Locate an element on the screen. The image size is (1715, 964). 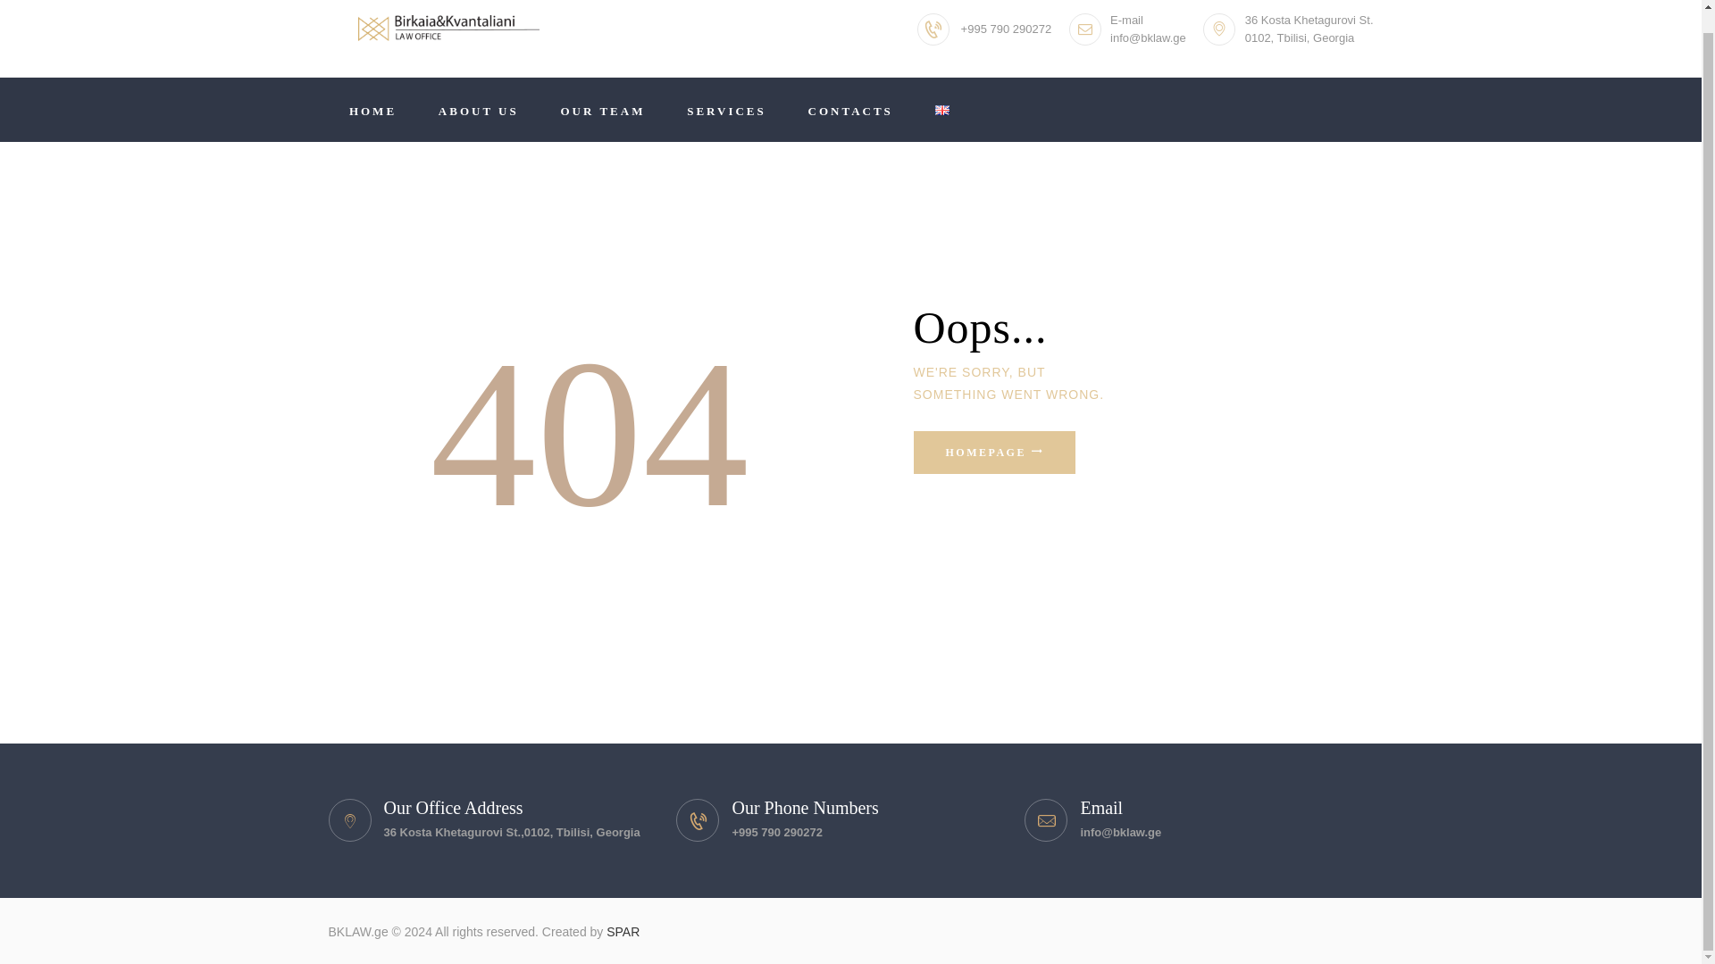
SERVICES is located at coordinates (727, 110).